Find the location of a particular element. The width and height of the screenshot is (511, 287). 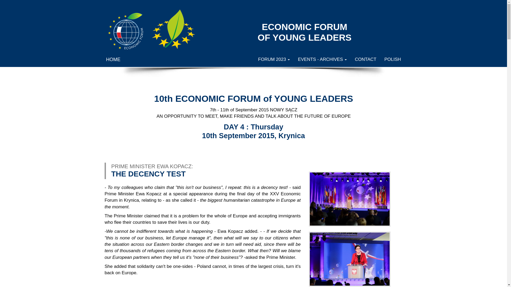

FORUM 2015 is located at coordinates (350, 199).